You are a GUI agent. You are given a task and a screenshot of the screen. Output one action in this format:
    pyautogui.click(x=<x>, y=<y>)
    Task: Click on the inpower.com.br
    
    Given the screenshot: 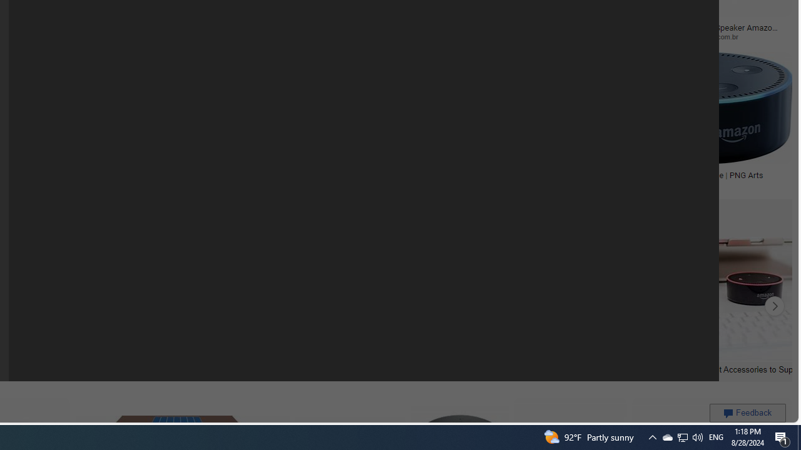 What is the action you would take?
    pyautogui.click(x=719, y=36)
    